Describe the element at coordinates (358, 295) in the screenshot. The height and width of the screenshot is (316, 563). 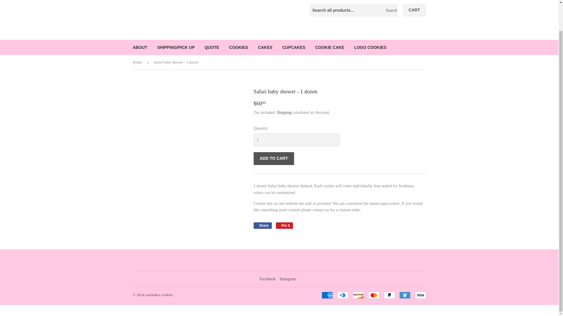
I see `Discover` at that location.